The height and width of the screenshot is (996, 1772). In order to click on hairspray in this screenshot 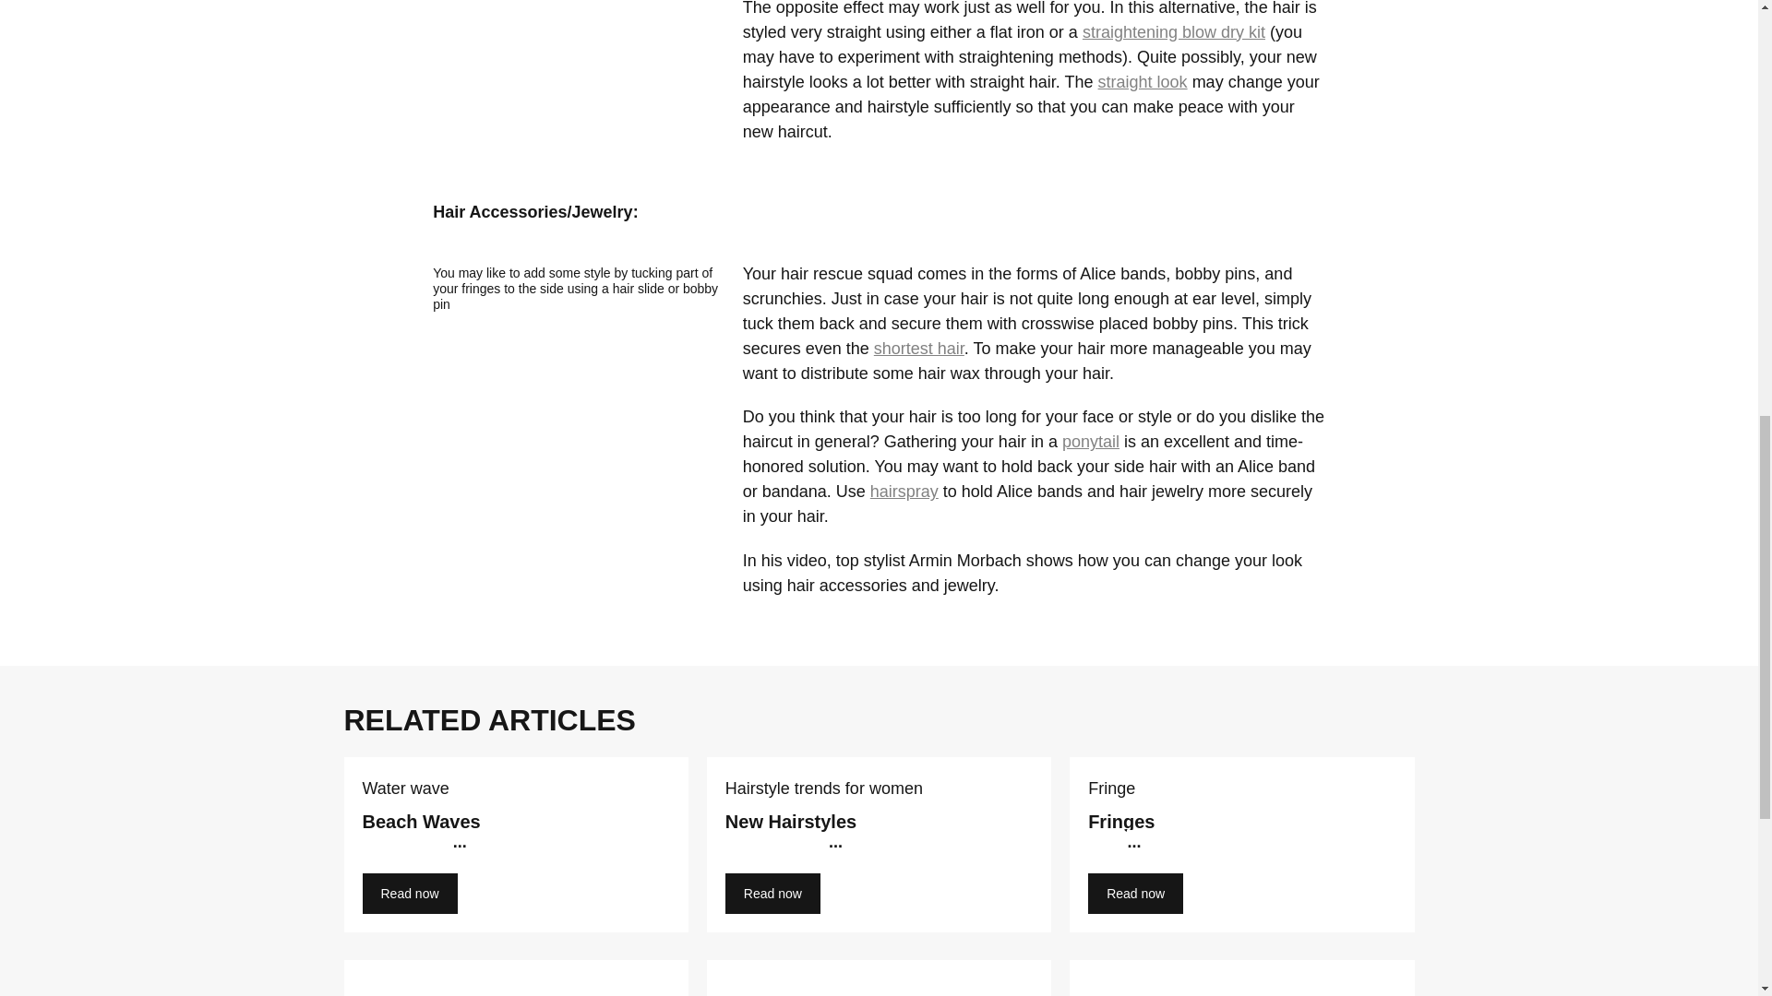, I will do `click(904, 491)`.